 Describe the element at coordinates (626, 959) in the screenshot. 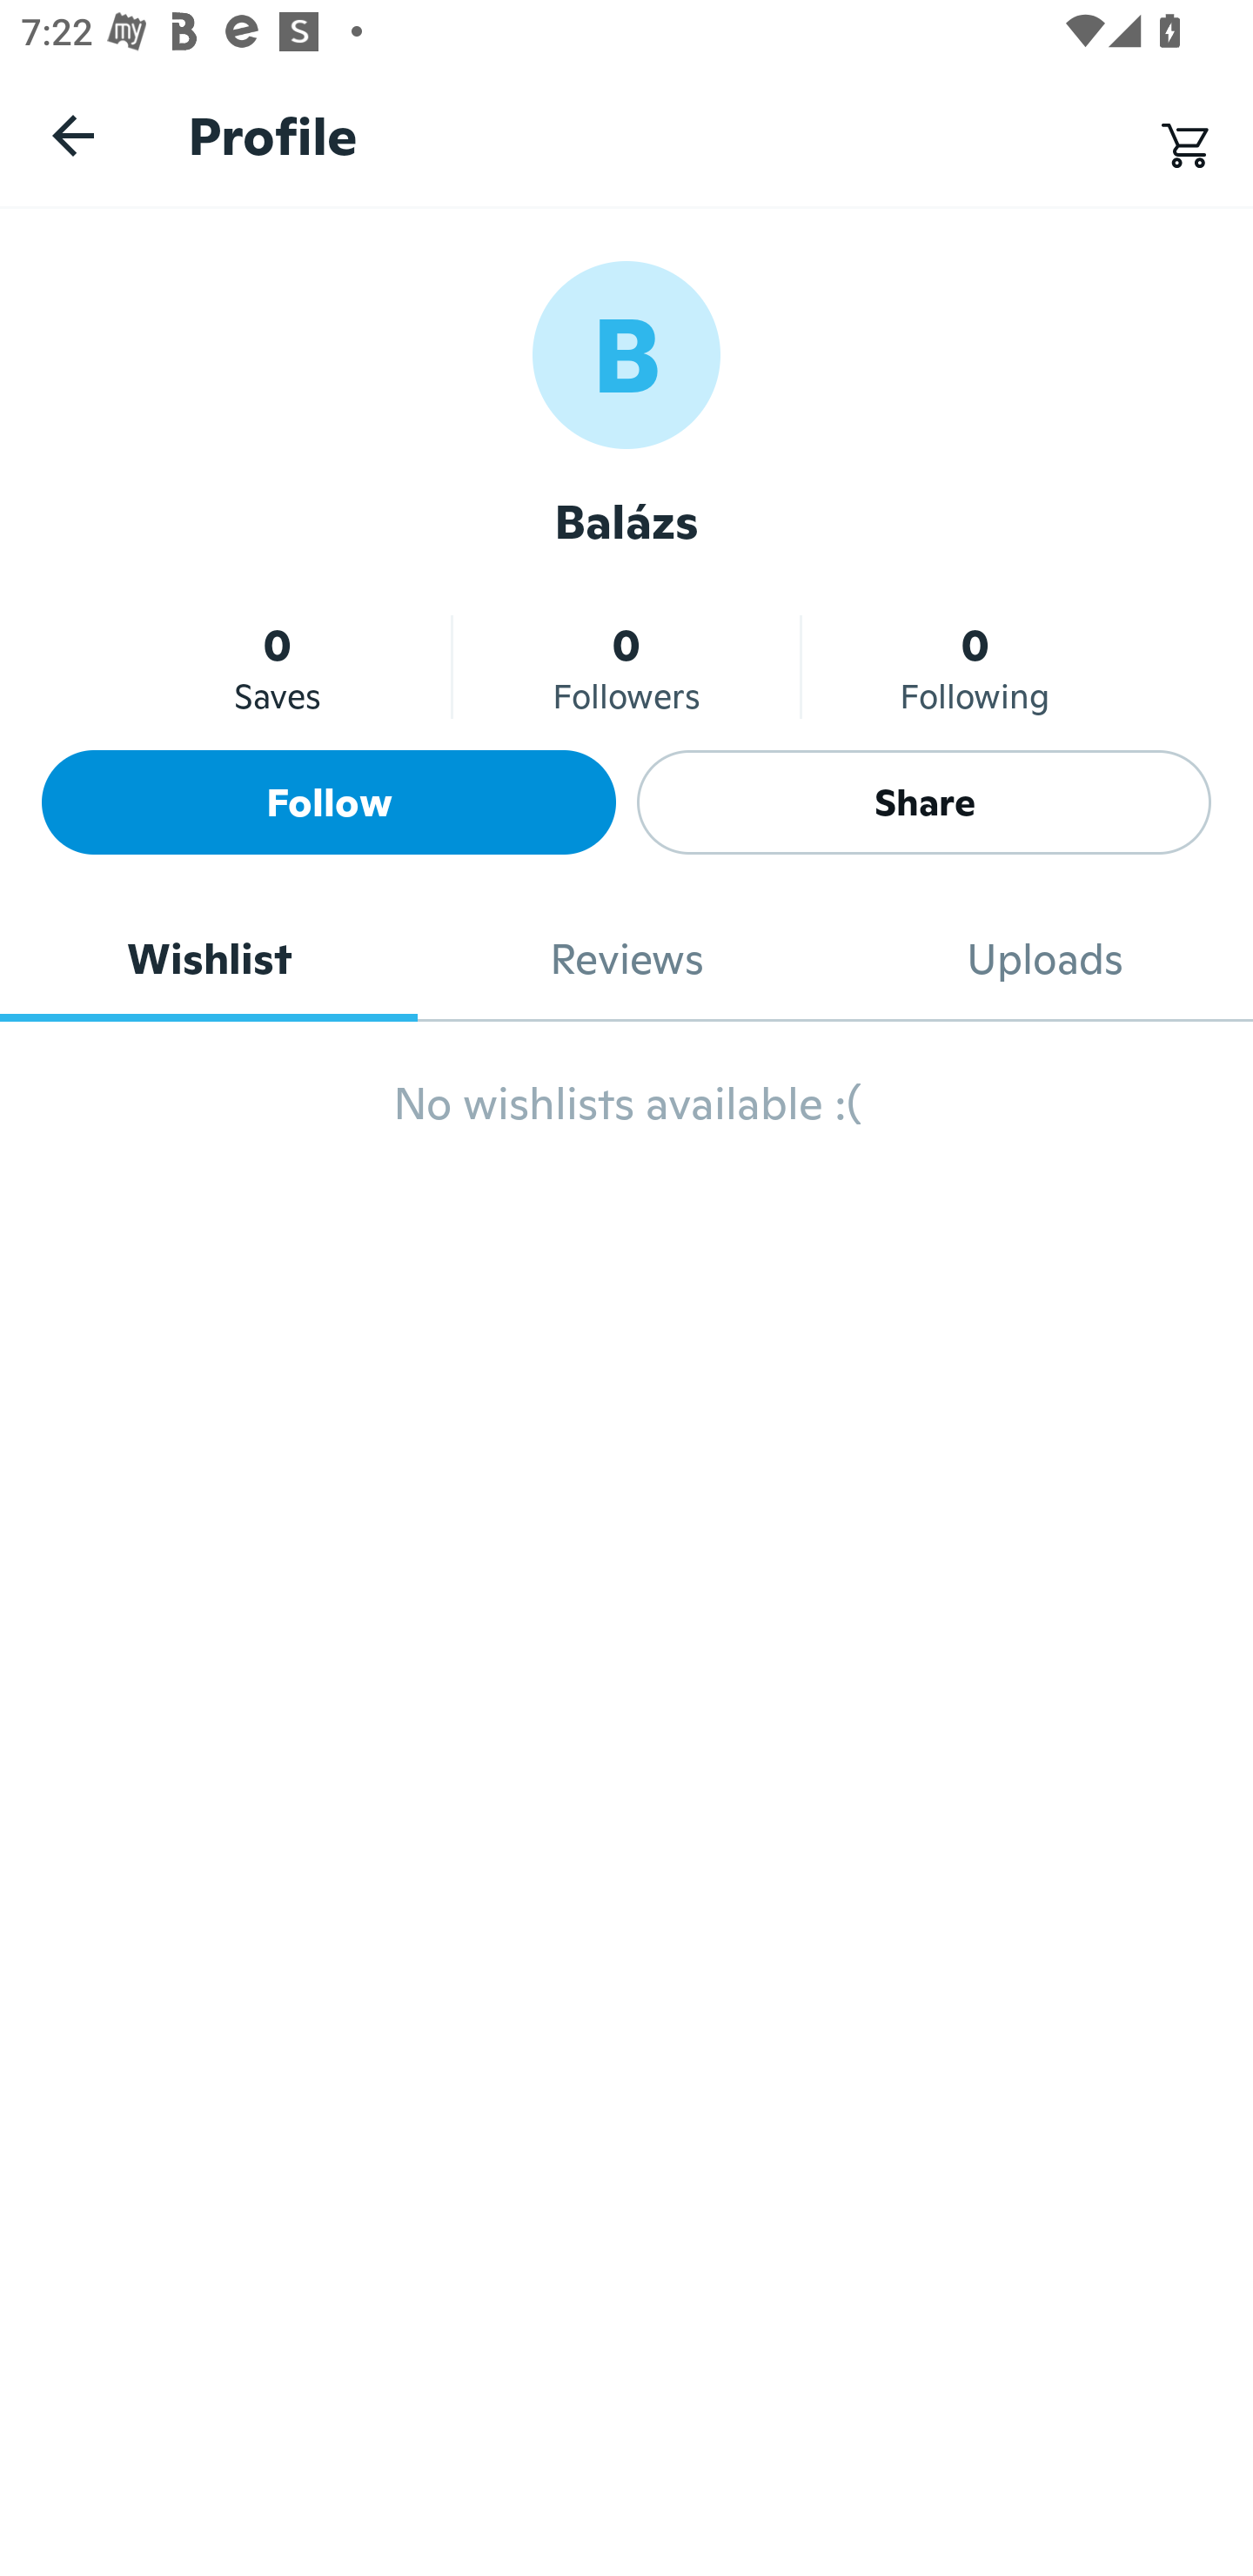

I see `Reviews` at that location.